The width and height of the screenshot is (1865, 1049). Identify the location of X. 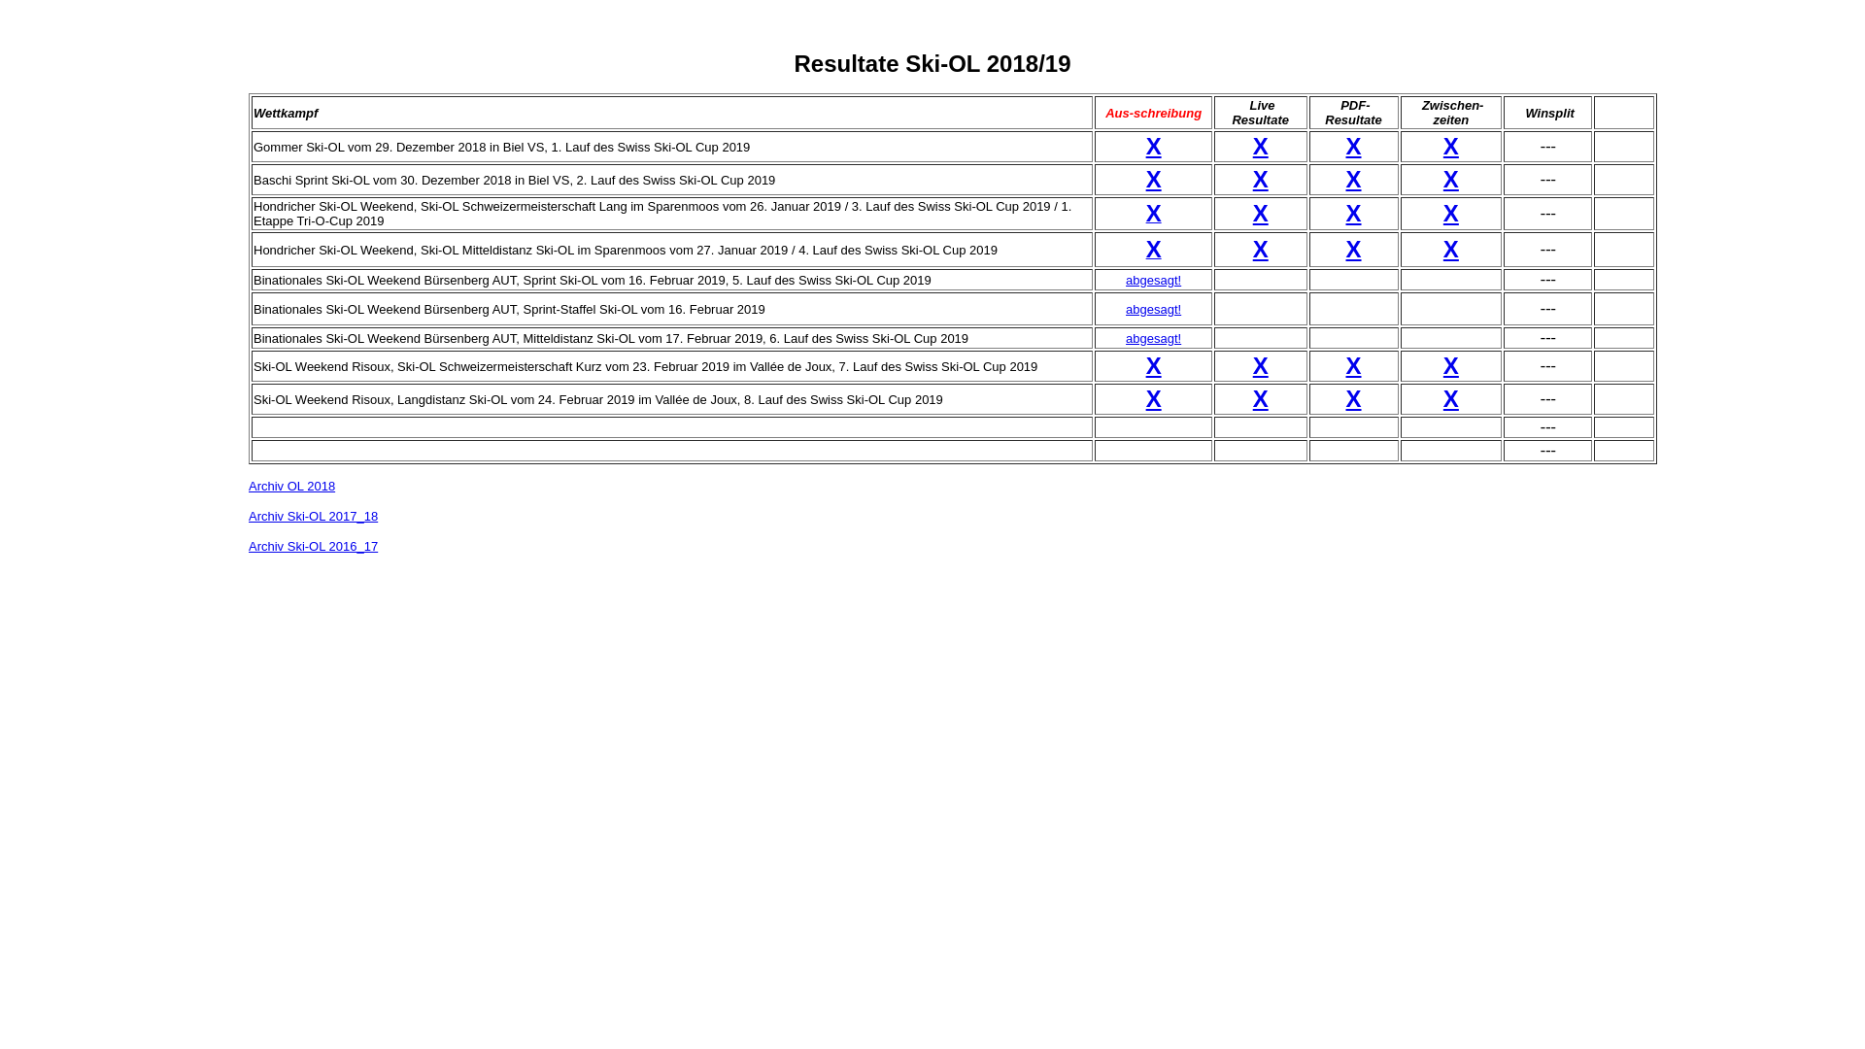
(1154, 179).